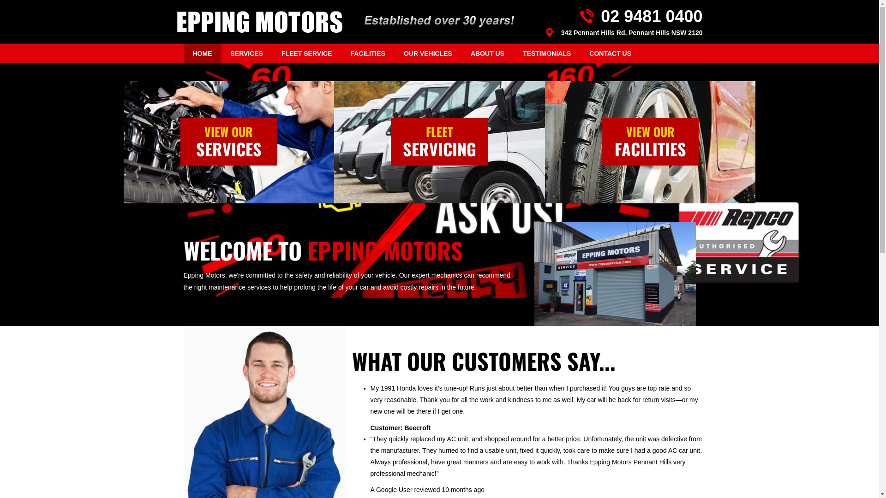 The height and width of the screenshot is (498, 886). I want to click on Epping Motors, so click(259, 22).